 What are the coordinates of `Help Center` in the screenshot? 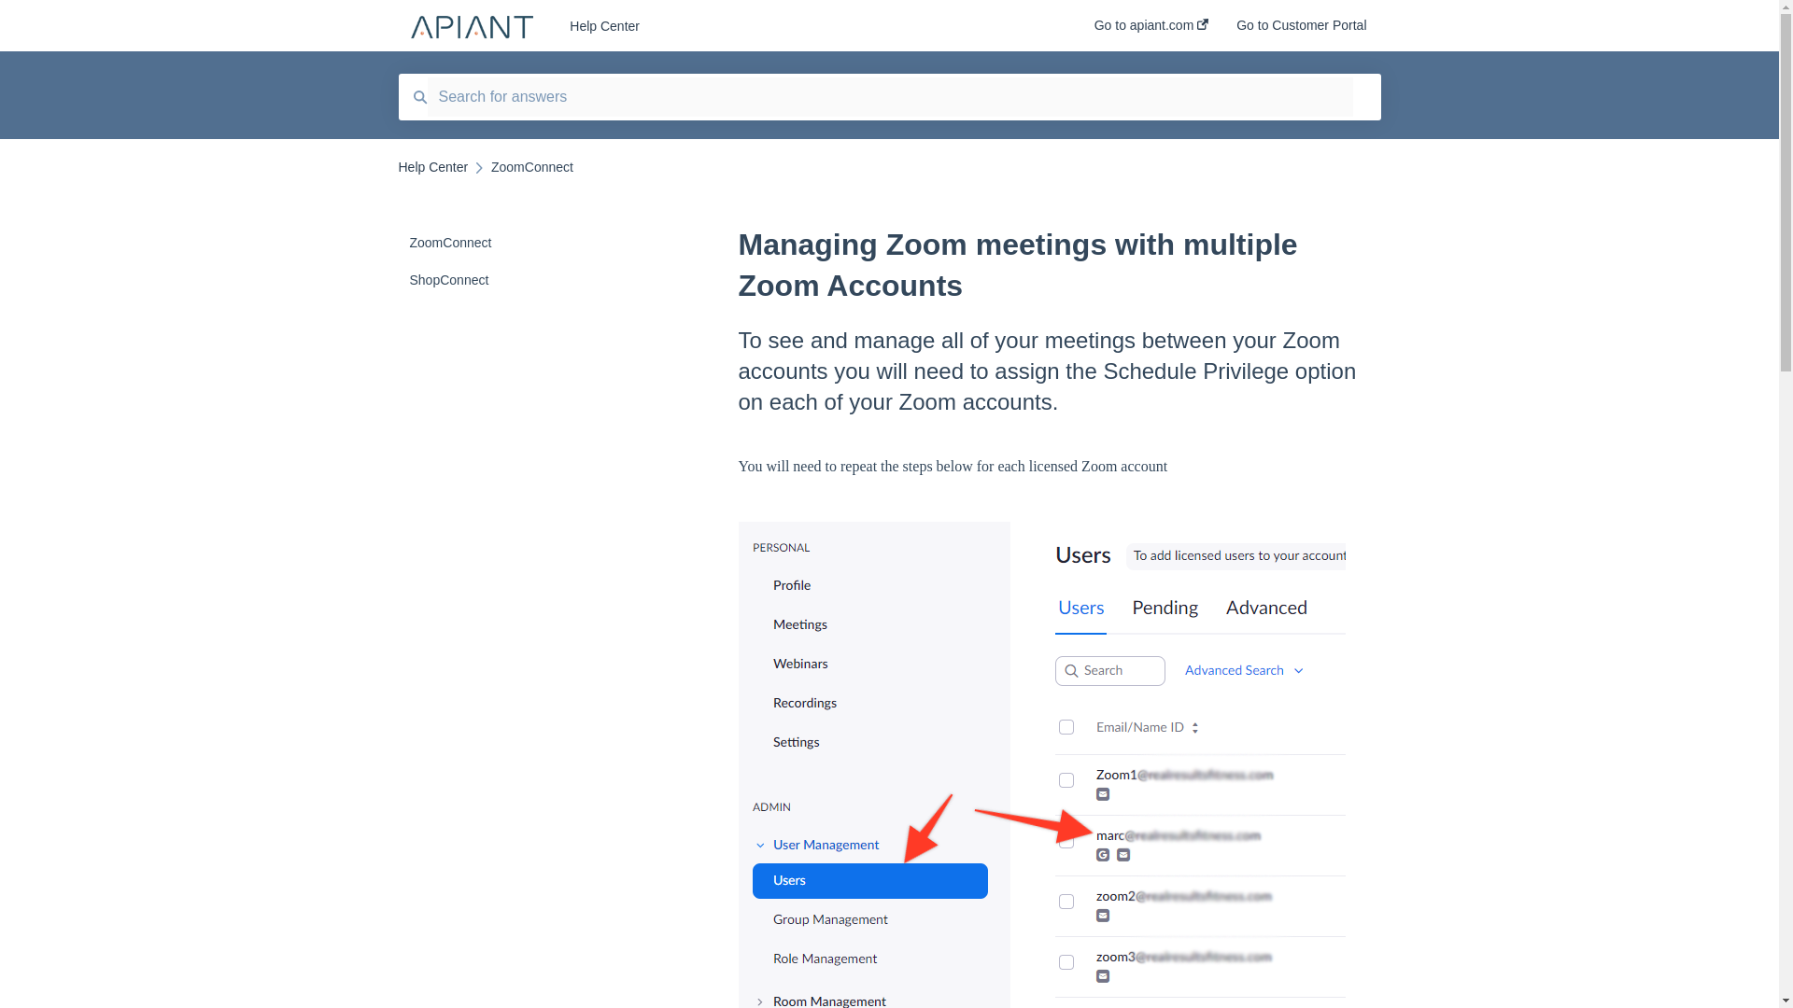 It's located at (803, 26).